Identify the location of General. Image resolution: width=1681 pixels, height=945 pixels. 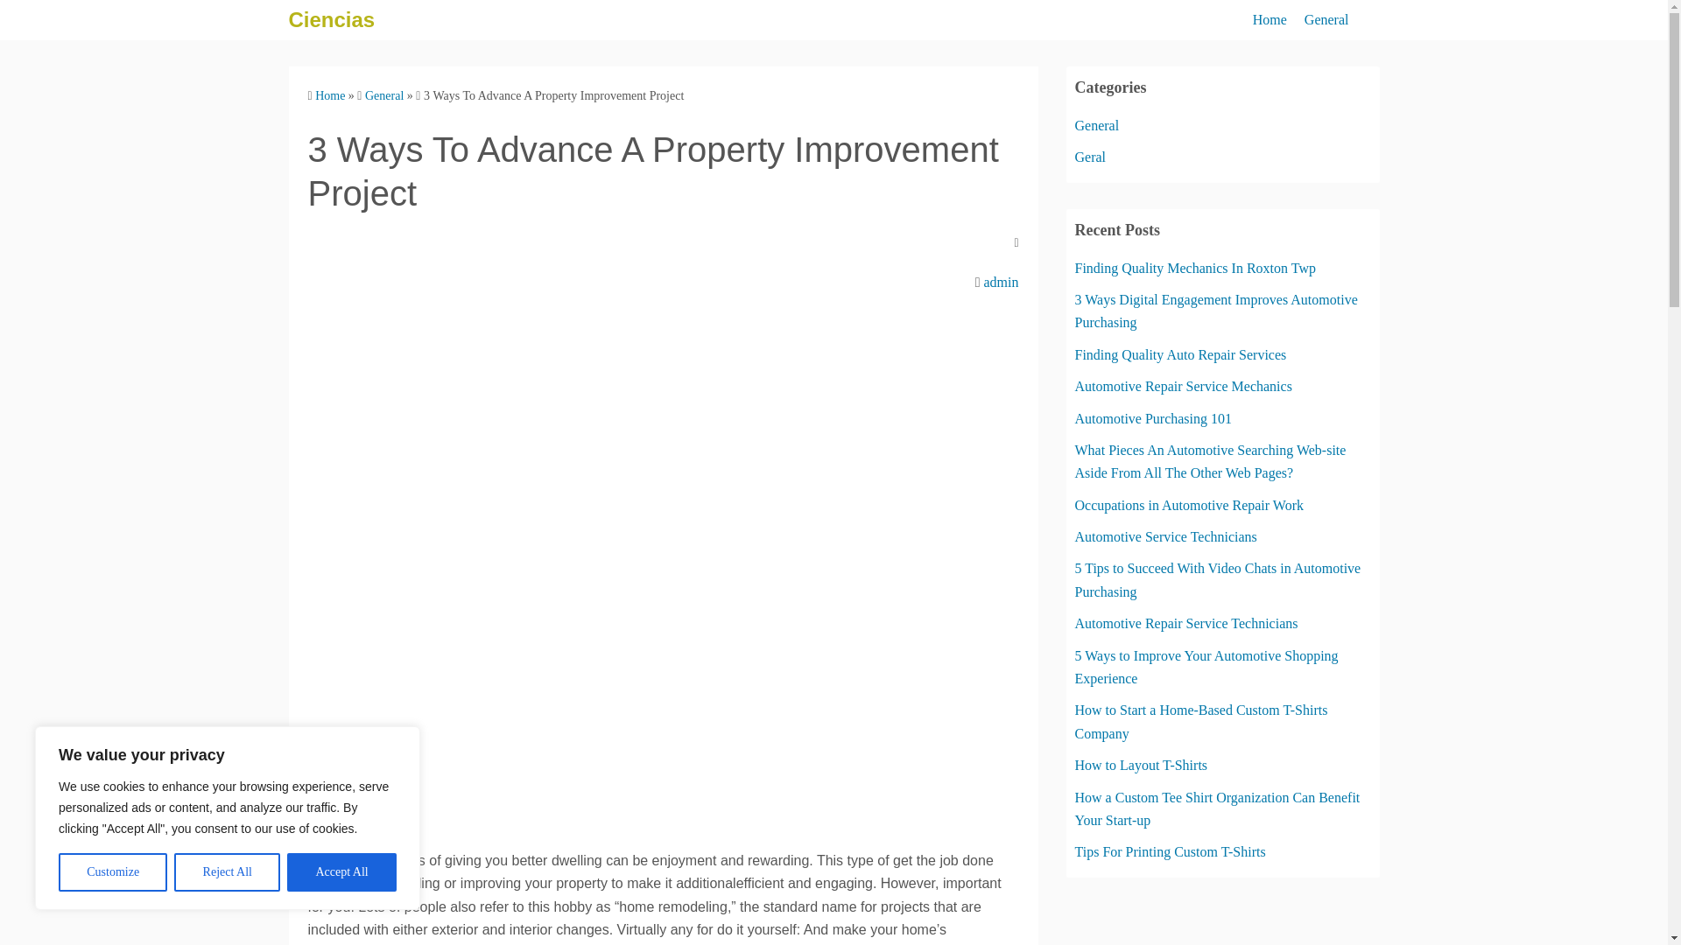
(1097, 126).